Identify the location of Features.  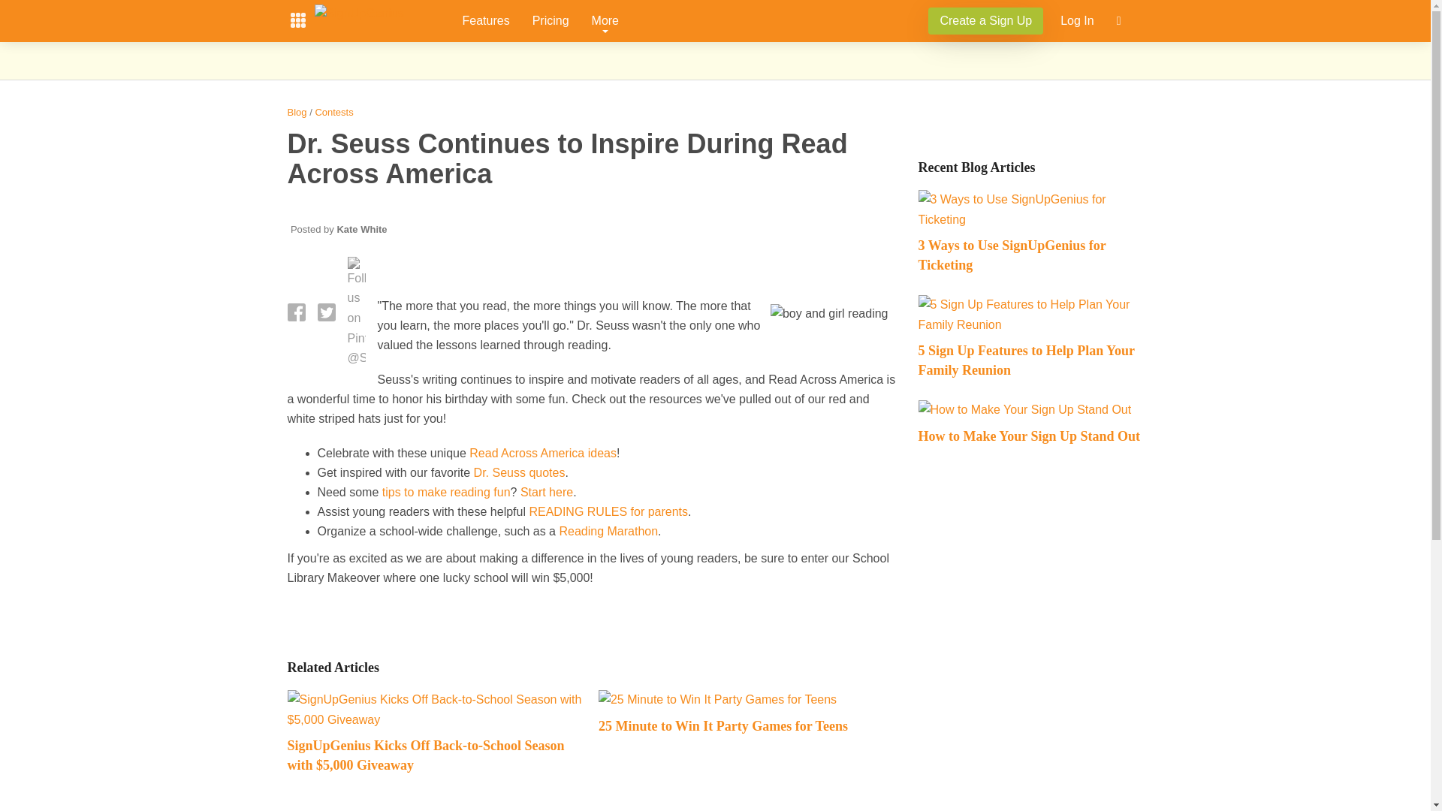
(485, 21).